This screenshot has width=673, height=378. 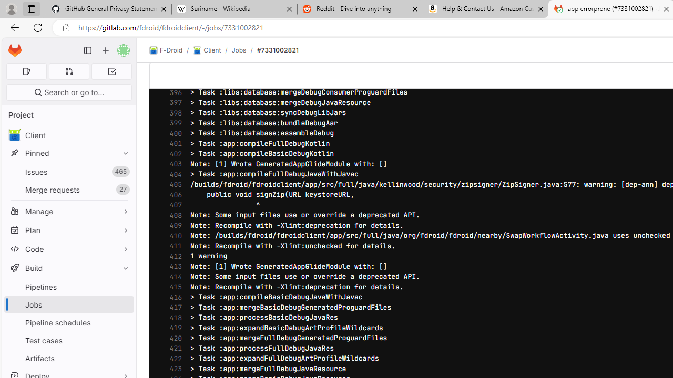 What do you see at coordinates (68, 249) in the screenshot?
I see `Code` at bounding box center [68, 249].